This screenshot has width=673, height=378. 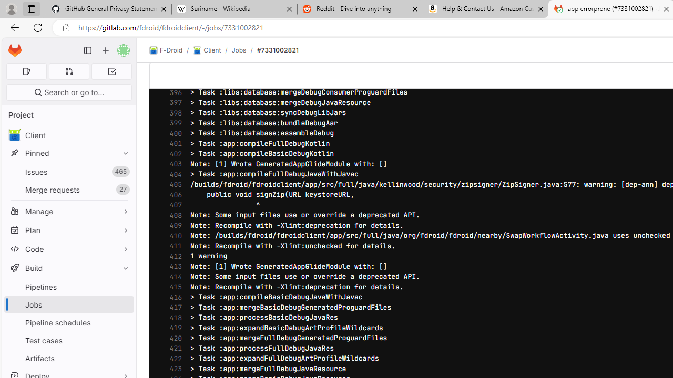 What do you see at coordinates (68, 249) in the screenshot?
I see `Code` at bounding box center [68, 249].